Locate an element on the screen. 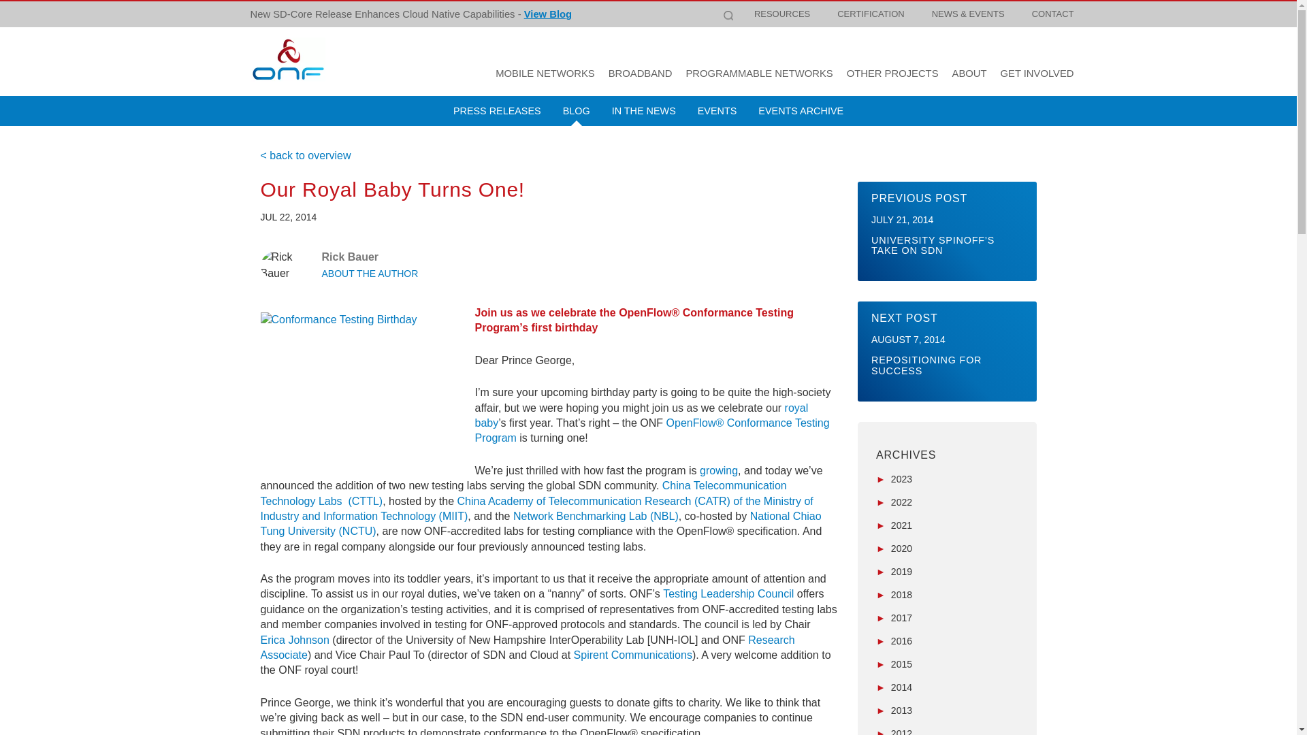  2022 is located at coordinates (894, 502).